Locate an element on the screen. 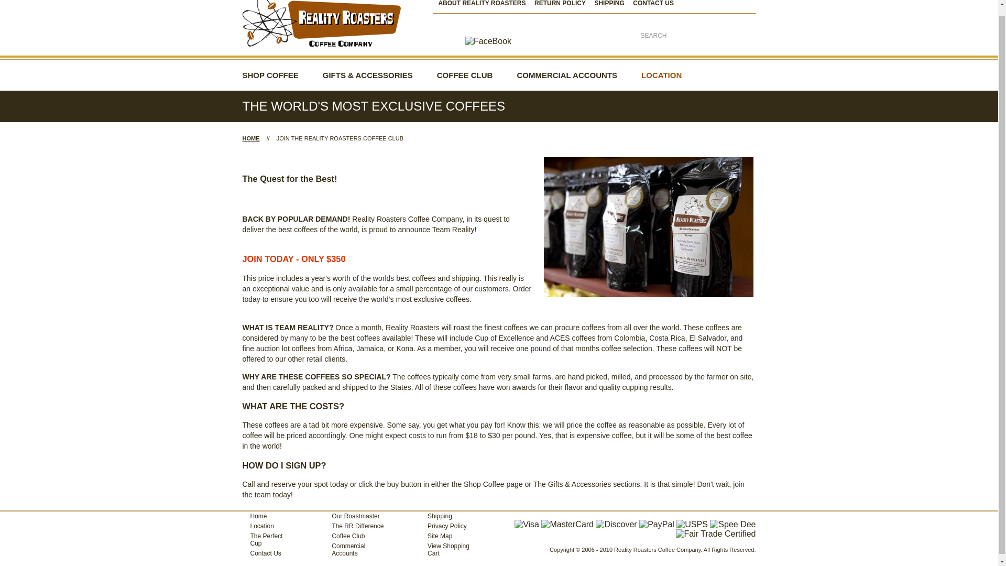  CONTACT US is located at coordinates (656, 3).